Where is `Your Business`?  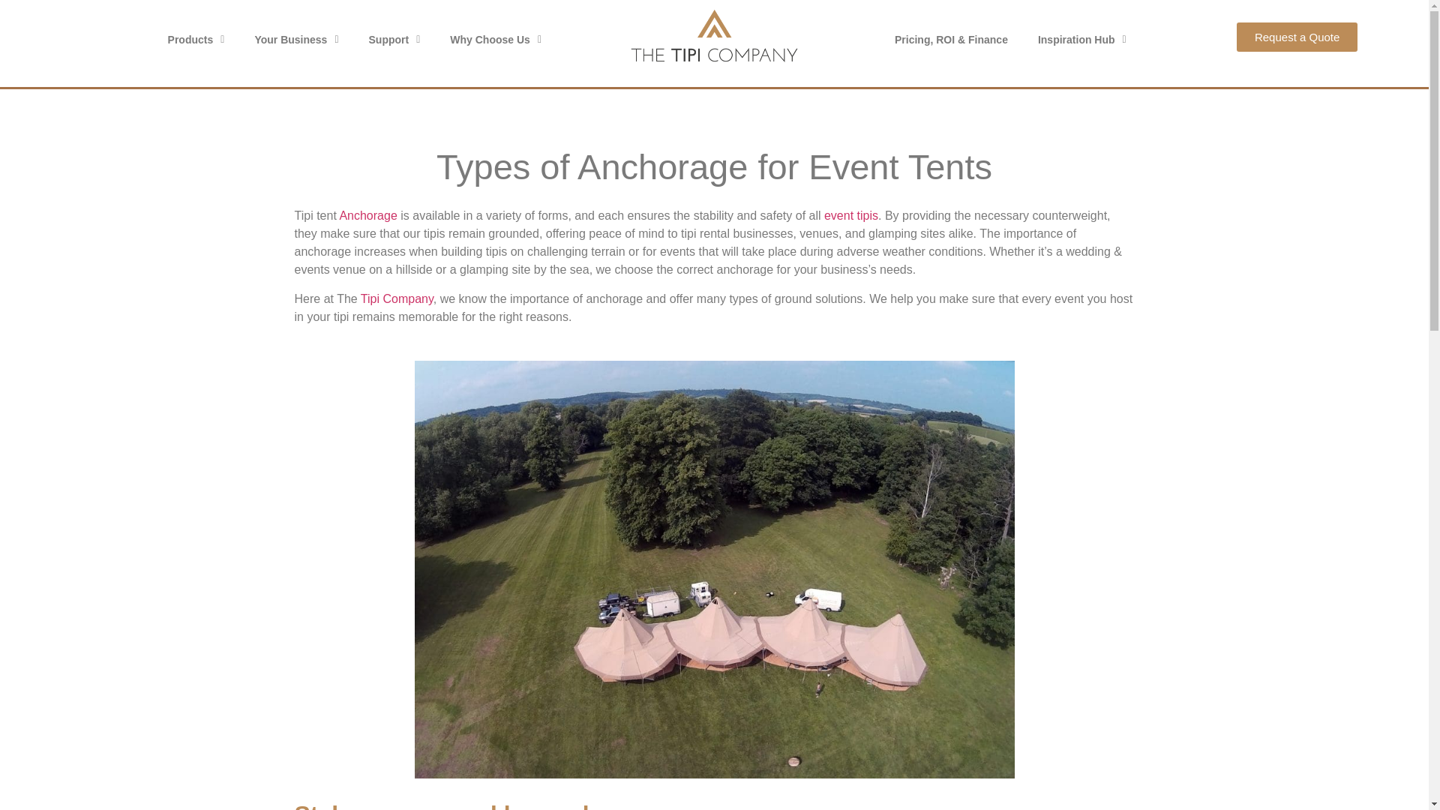 Your Business is located at coordinates (295, 39).